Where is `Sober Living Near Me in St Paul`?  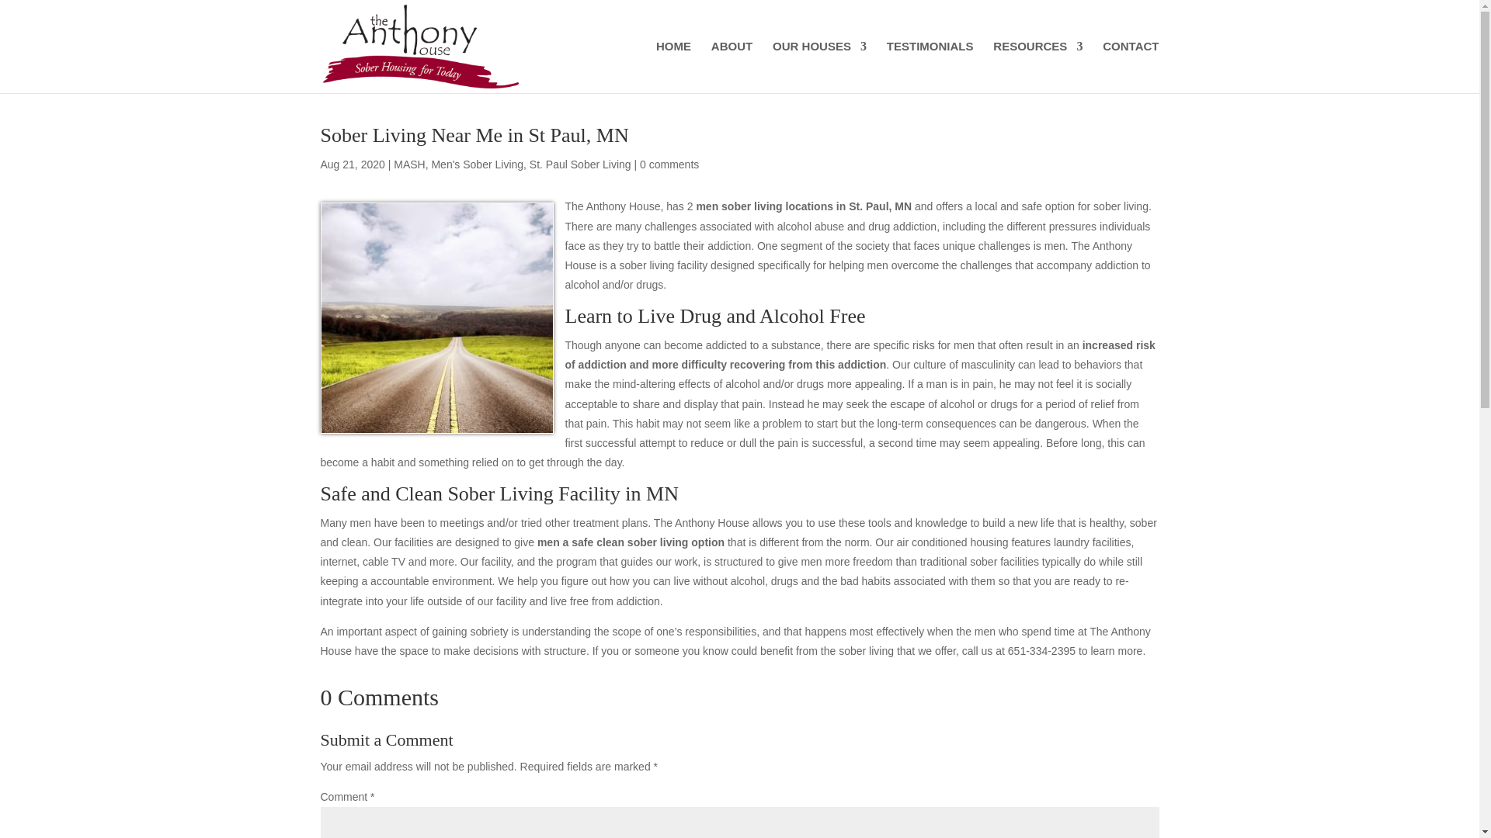
Sober Living Near Me in St Paul is located at coordinates (436, 318).